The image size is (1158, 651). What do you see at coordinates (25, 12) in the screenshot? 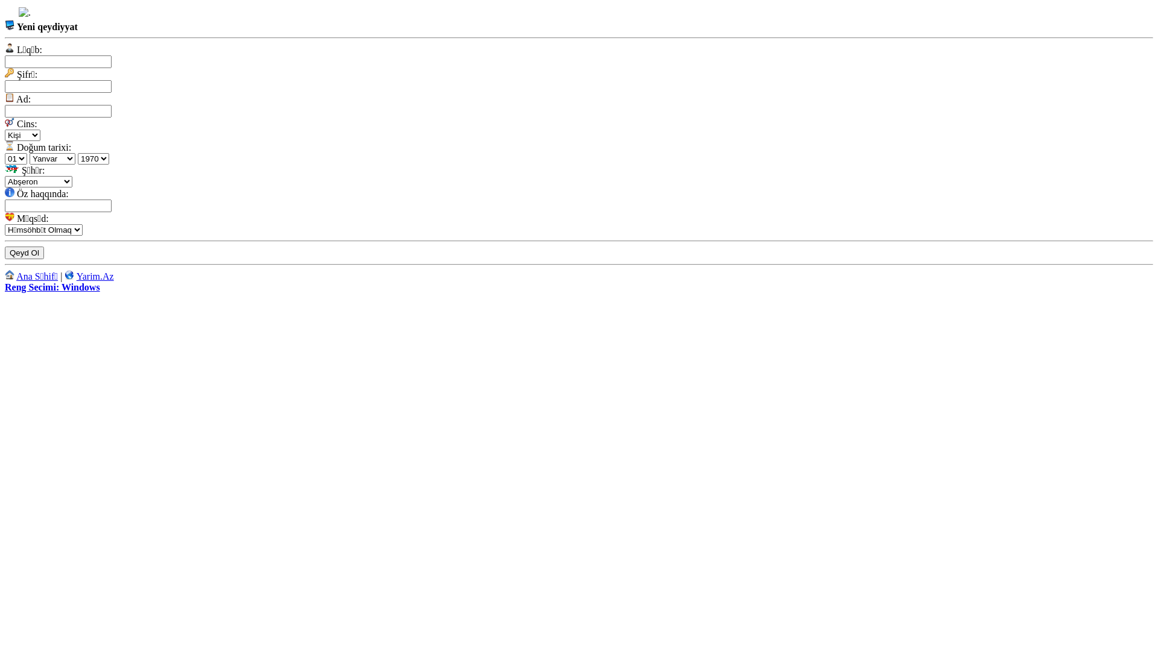
I see `Mesajlar` at bounding box center [25, 12].